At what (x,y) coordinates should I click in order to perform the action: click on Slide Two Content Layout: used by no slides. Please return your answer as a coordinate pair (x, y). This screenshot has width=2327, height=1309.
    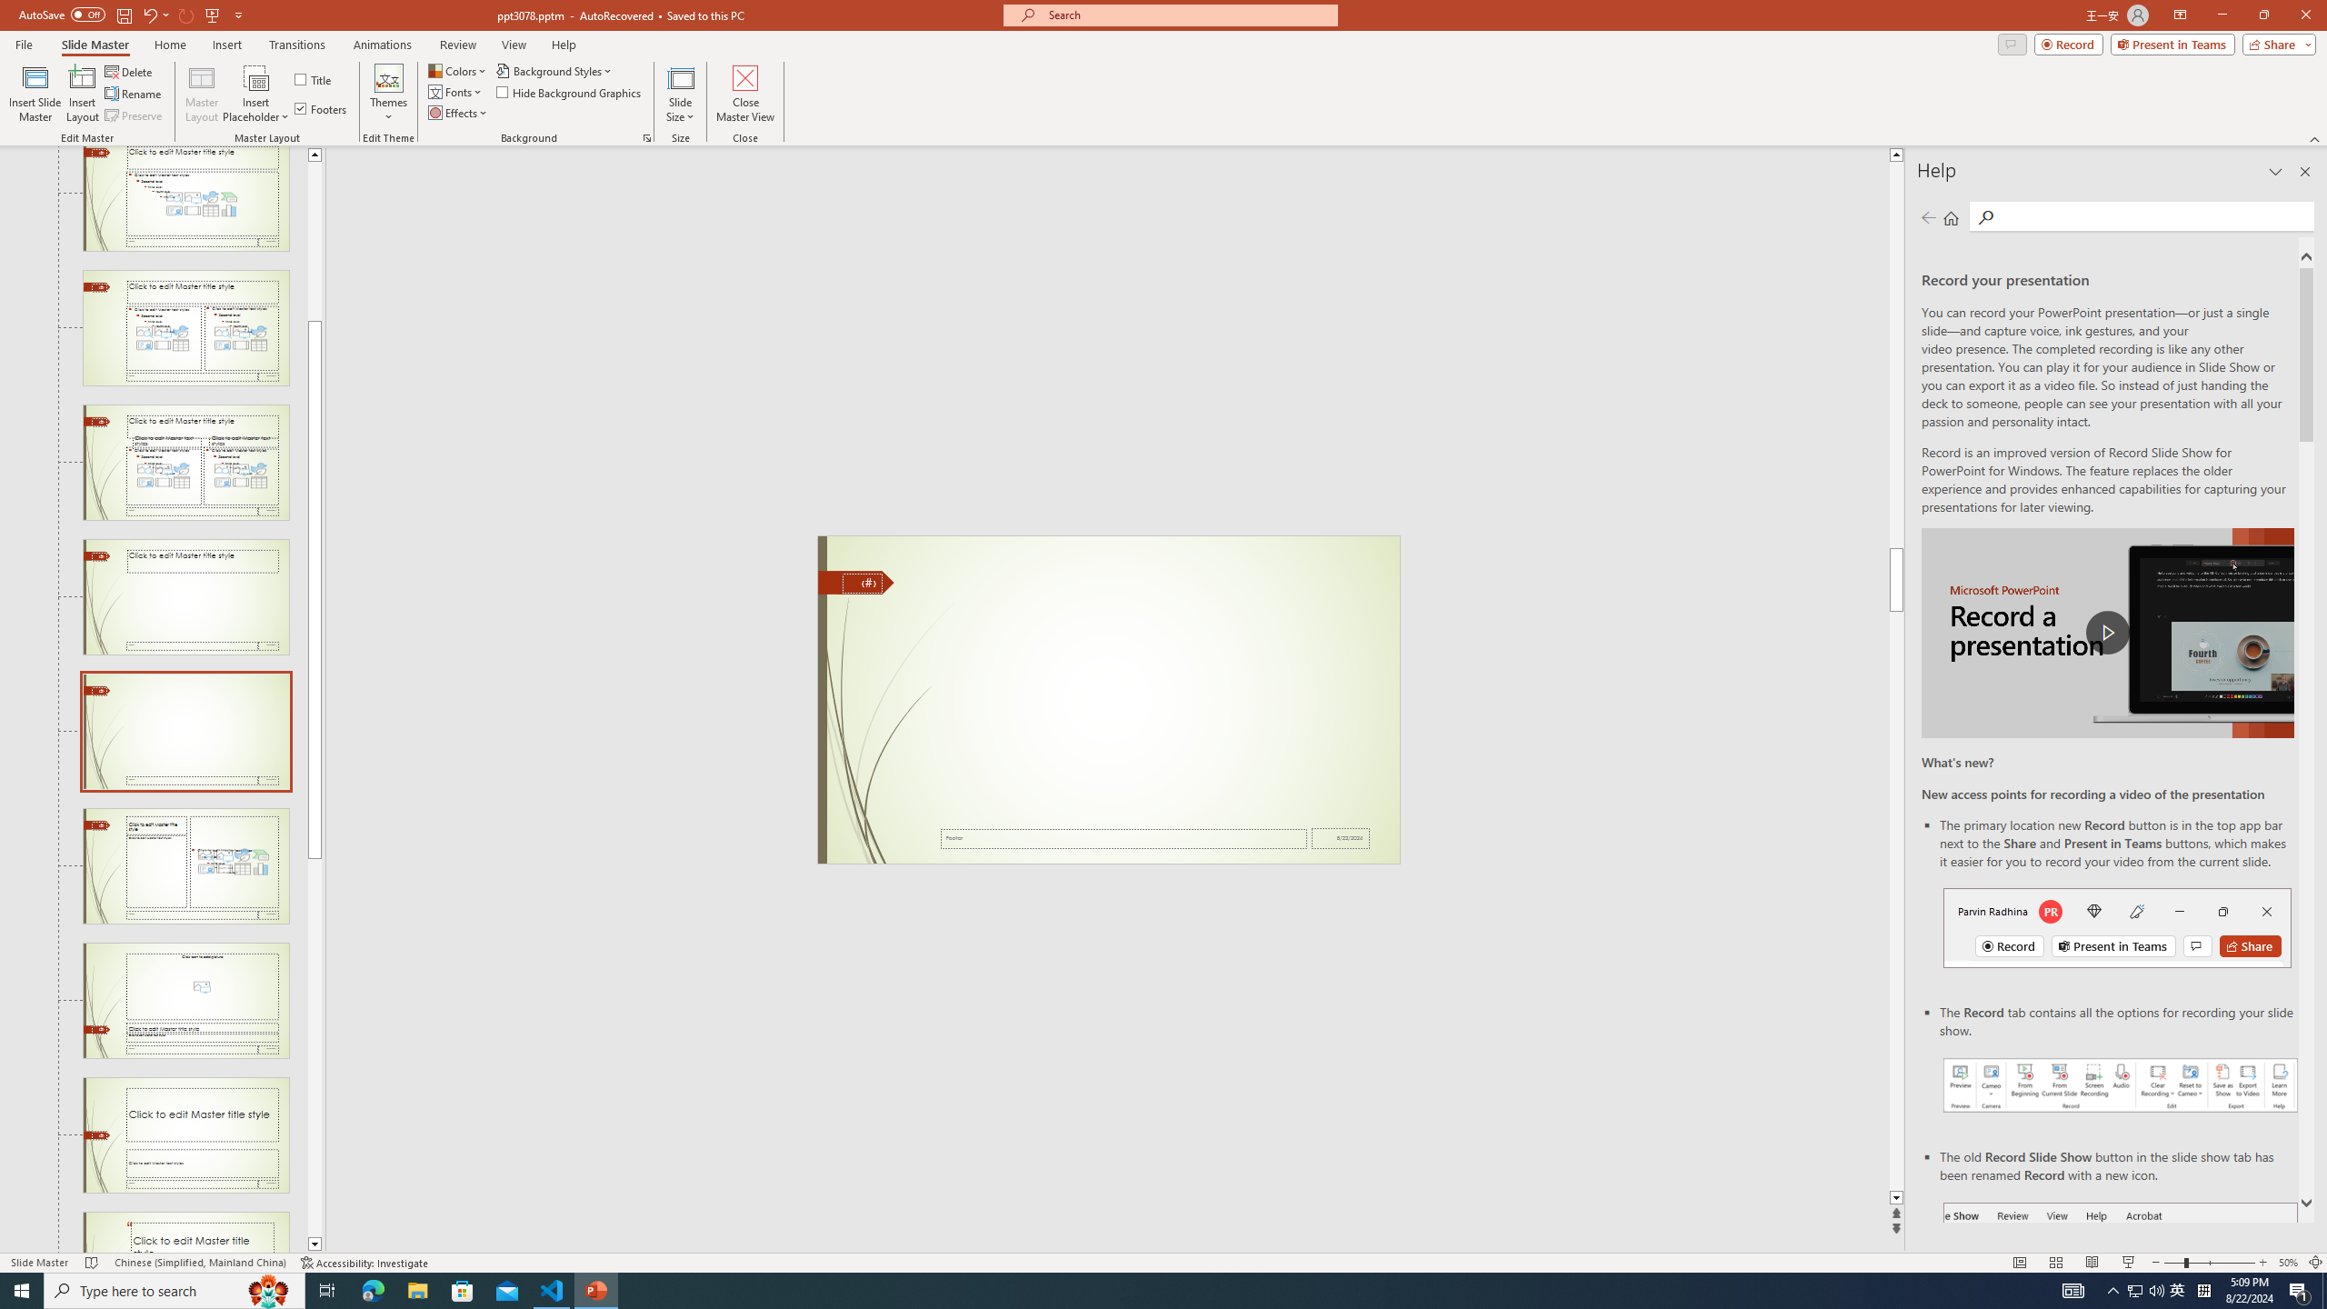
    Looking at the image, I should click on (185, 327).